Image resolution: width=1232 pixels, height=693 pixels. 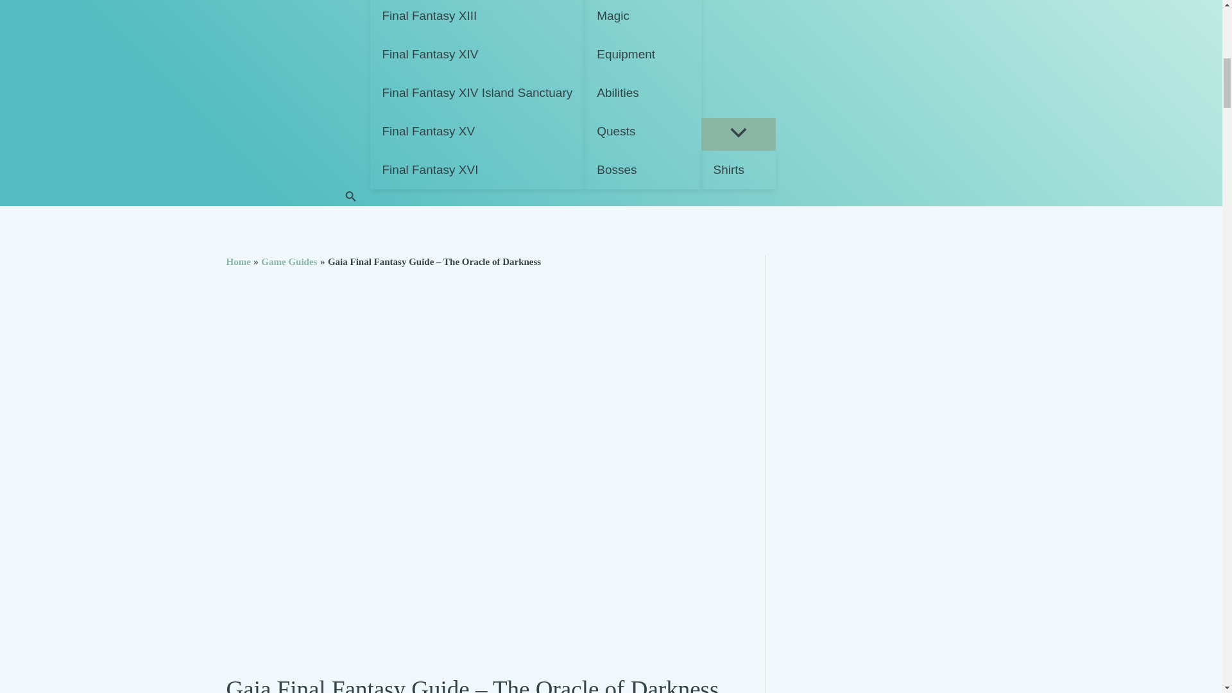 I want to click on Menu Toggle, so click(x=738, y=133).